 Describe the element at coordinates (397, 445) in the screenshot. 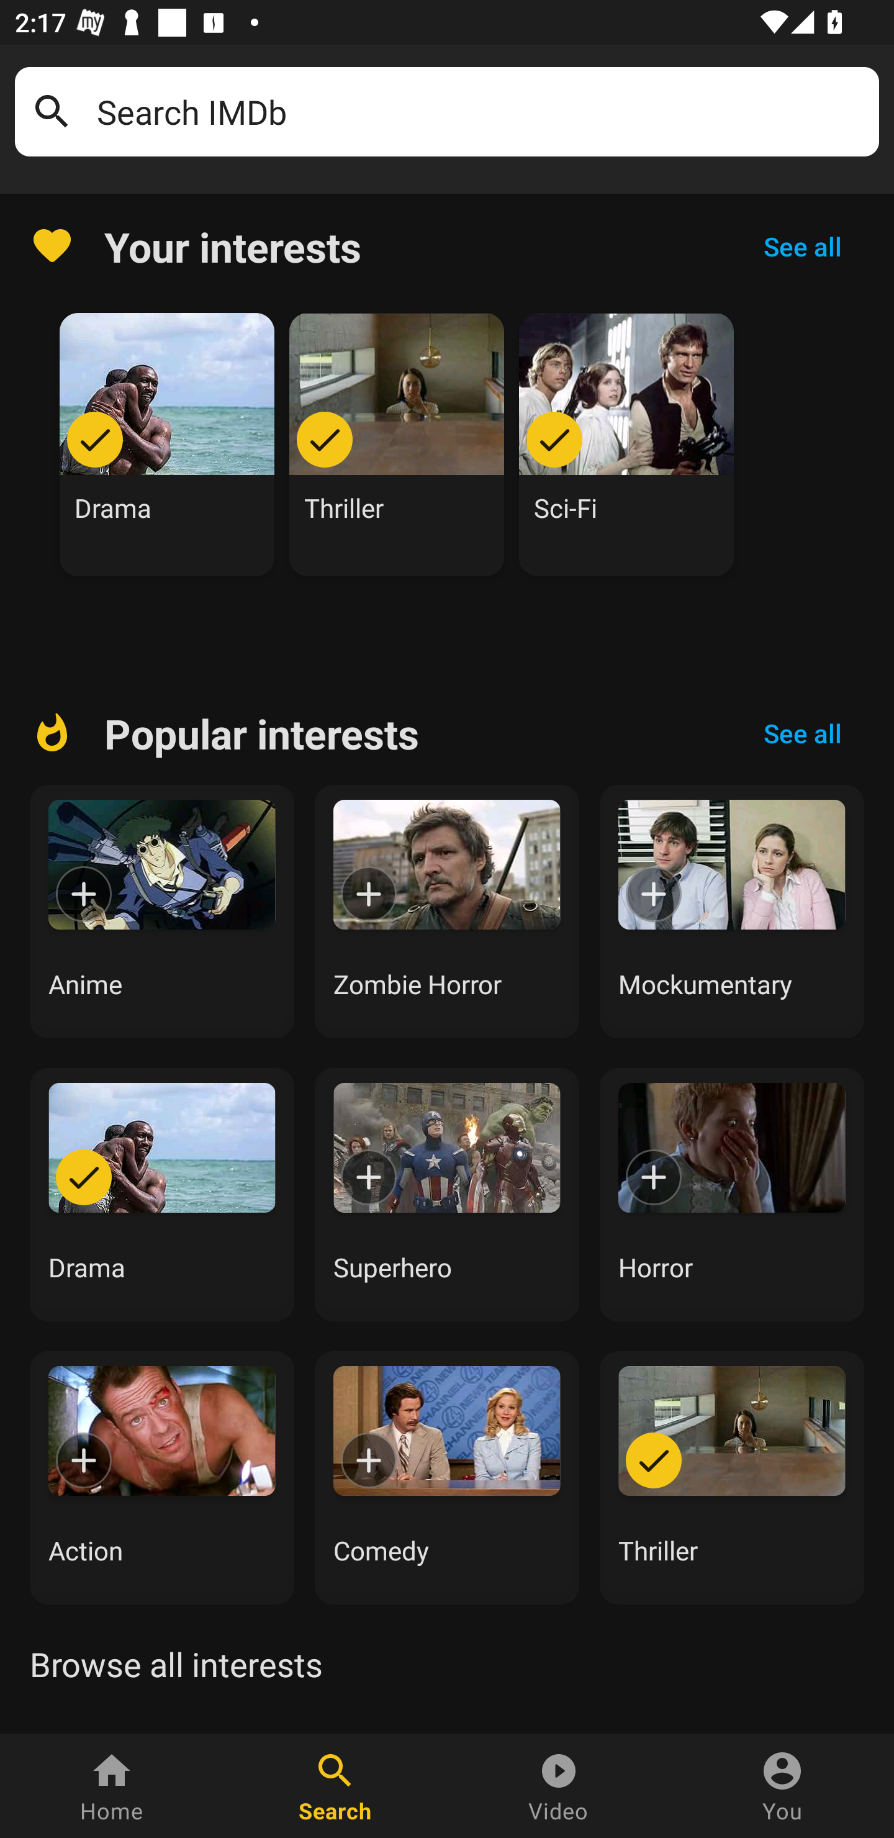

I see `Thriller` at that location.